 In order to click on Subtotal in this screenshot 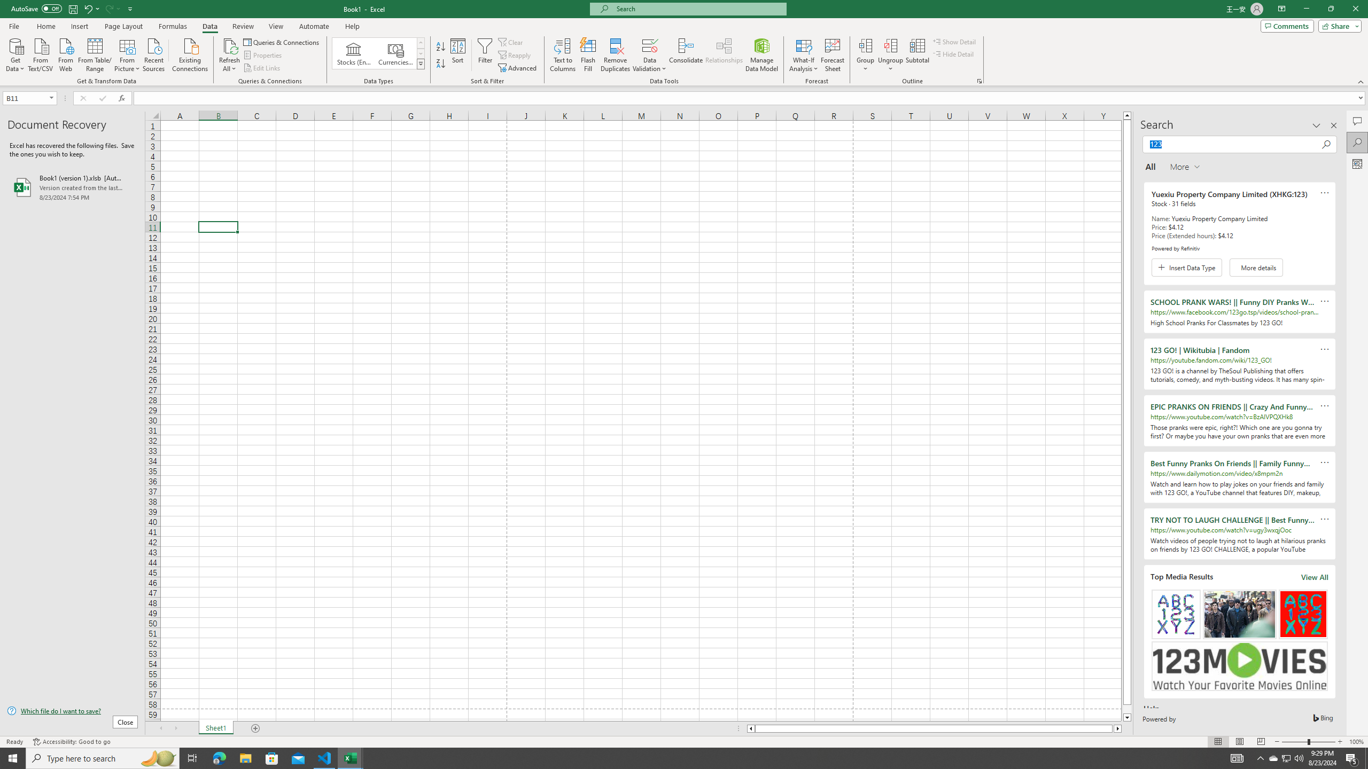, I will do `click(917, 55)`.